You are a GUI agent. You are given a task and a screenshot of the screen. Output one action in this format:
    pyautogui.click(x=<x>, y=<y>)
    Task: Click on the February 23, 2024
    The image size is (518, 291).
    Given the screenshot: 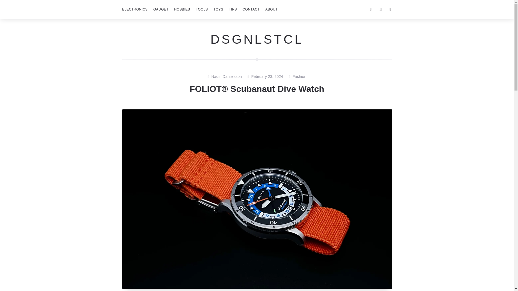 What is the action you would take?
    pyautogui.click(x=267, y=77)
    